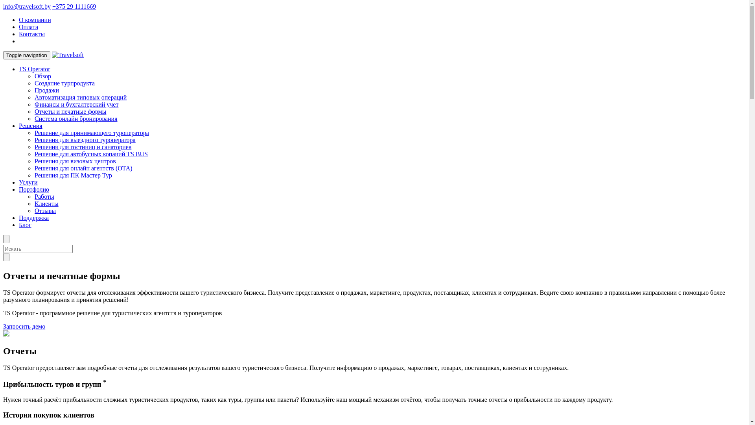 This screenshot has height=425, width=755. I want to click on Toggle navigation, so click(27, 55).